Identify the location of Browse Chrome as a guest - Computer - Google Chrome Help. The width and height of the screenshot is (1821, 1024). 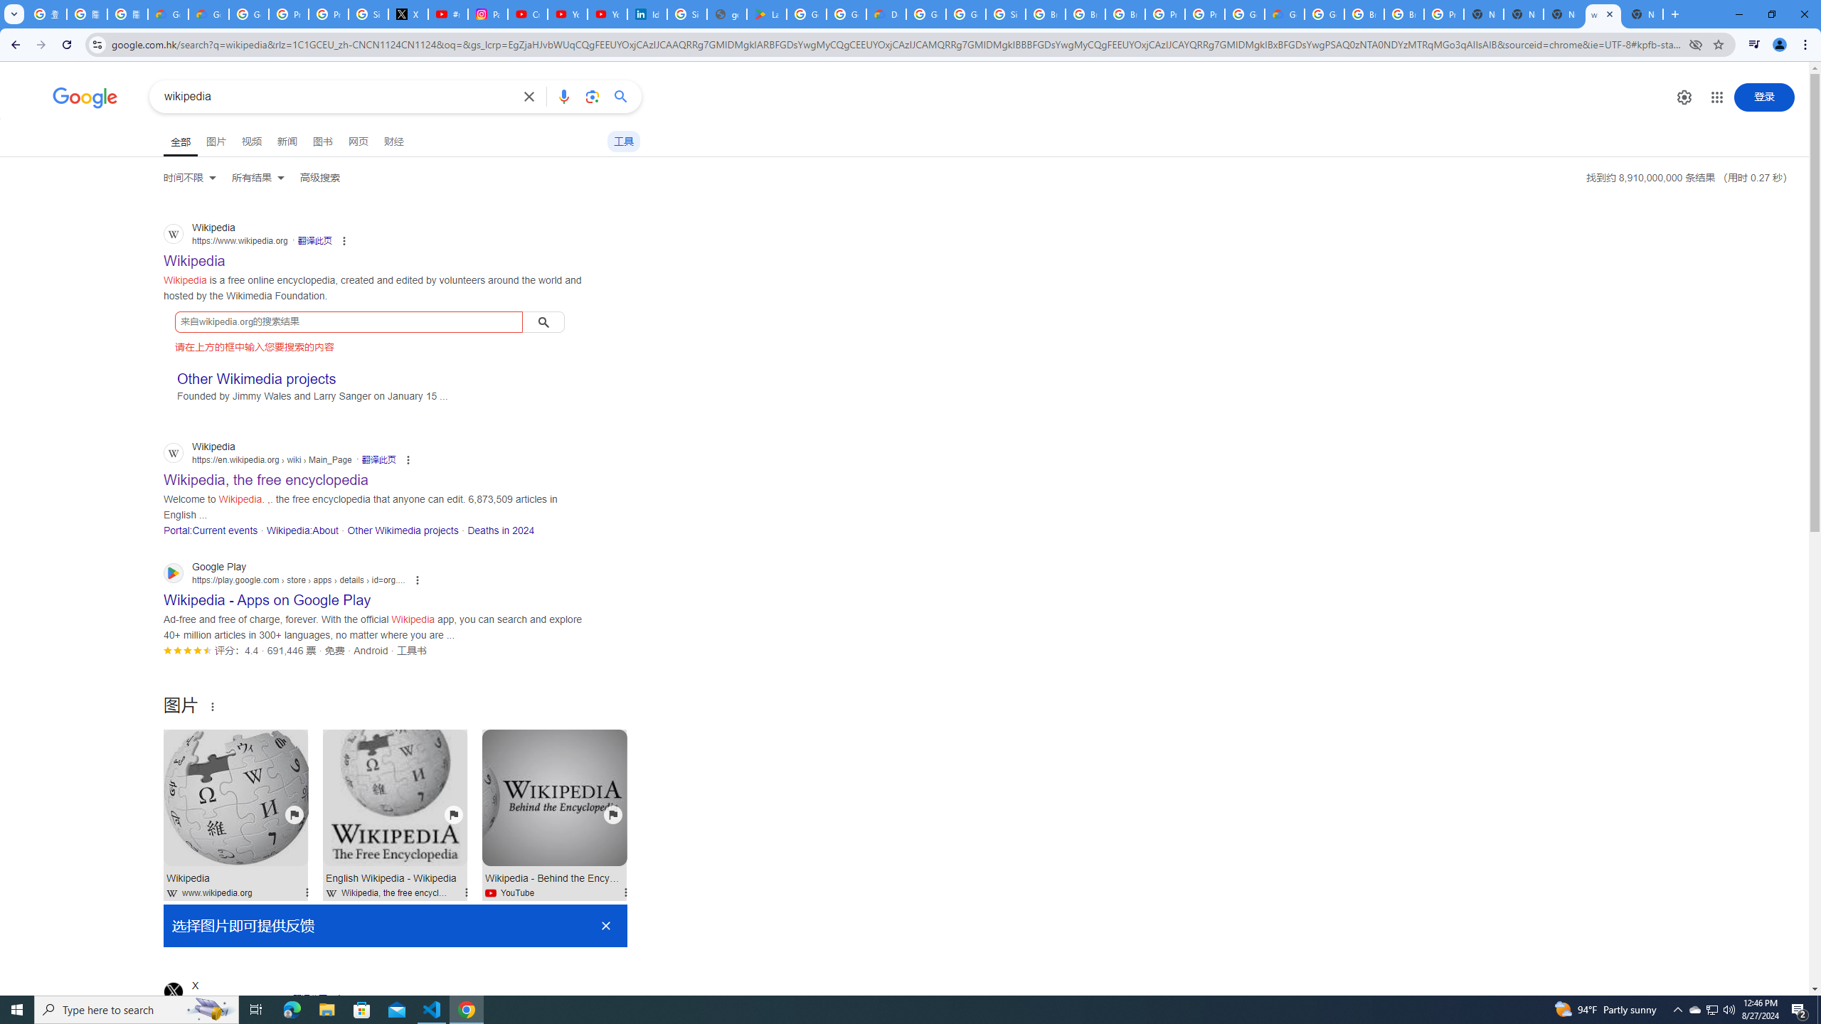
(1085, 14).